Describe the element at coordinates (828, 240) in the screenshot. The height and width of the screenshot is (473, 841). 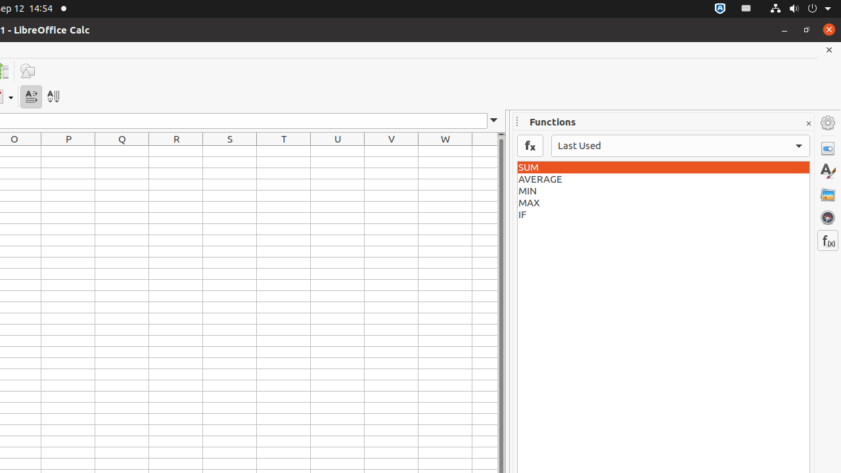
I see `Functions` at that location.